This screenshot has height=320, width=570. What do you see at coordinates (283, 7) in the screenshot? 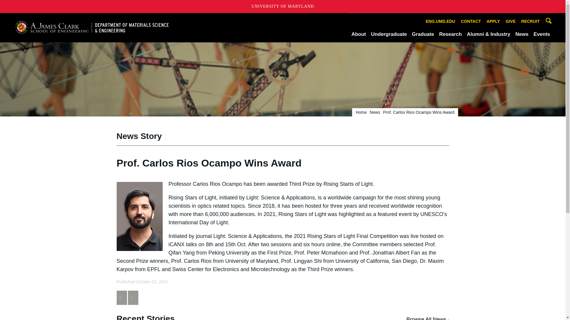
I see `UNIVERSITY OF MARYLAND` at bounding box center [283, 7].